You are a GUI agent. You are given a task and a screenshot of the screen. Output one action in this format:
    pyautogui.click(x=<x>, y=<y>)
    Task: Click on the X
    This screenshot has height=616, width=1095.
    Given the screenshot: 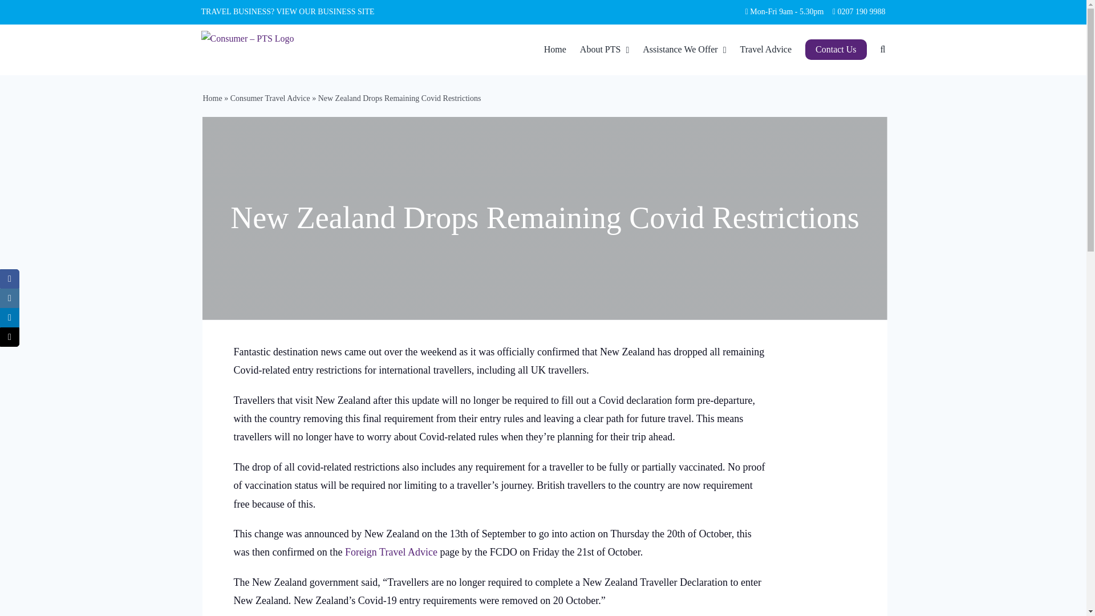 What is the action you would take?
    pyautogui.click(x=10, y=337)
    